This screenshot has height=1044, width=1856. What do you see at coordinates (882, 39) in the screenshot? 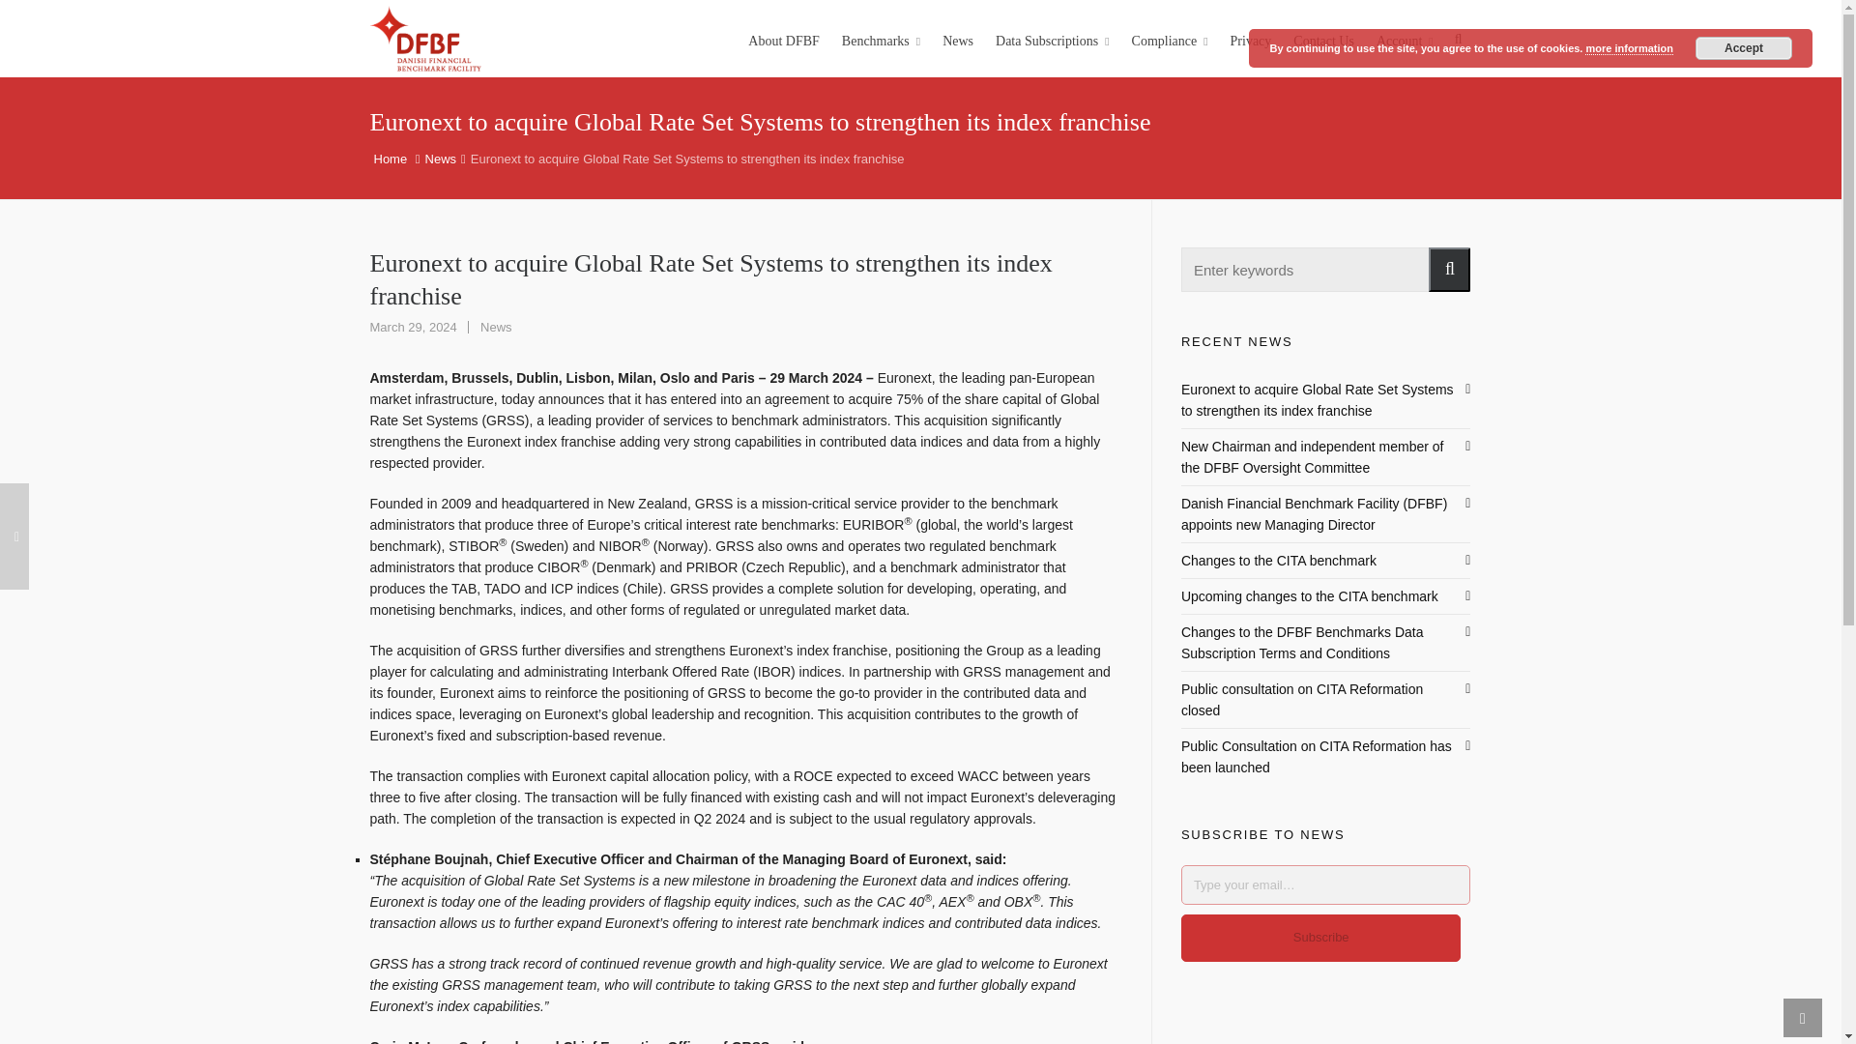
I see `Benchmarks` at bounding box center [882, 39].